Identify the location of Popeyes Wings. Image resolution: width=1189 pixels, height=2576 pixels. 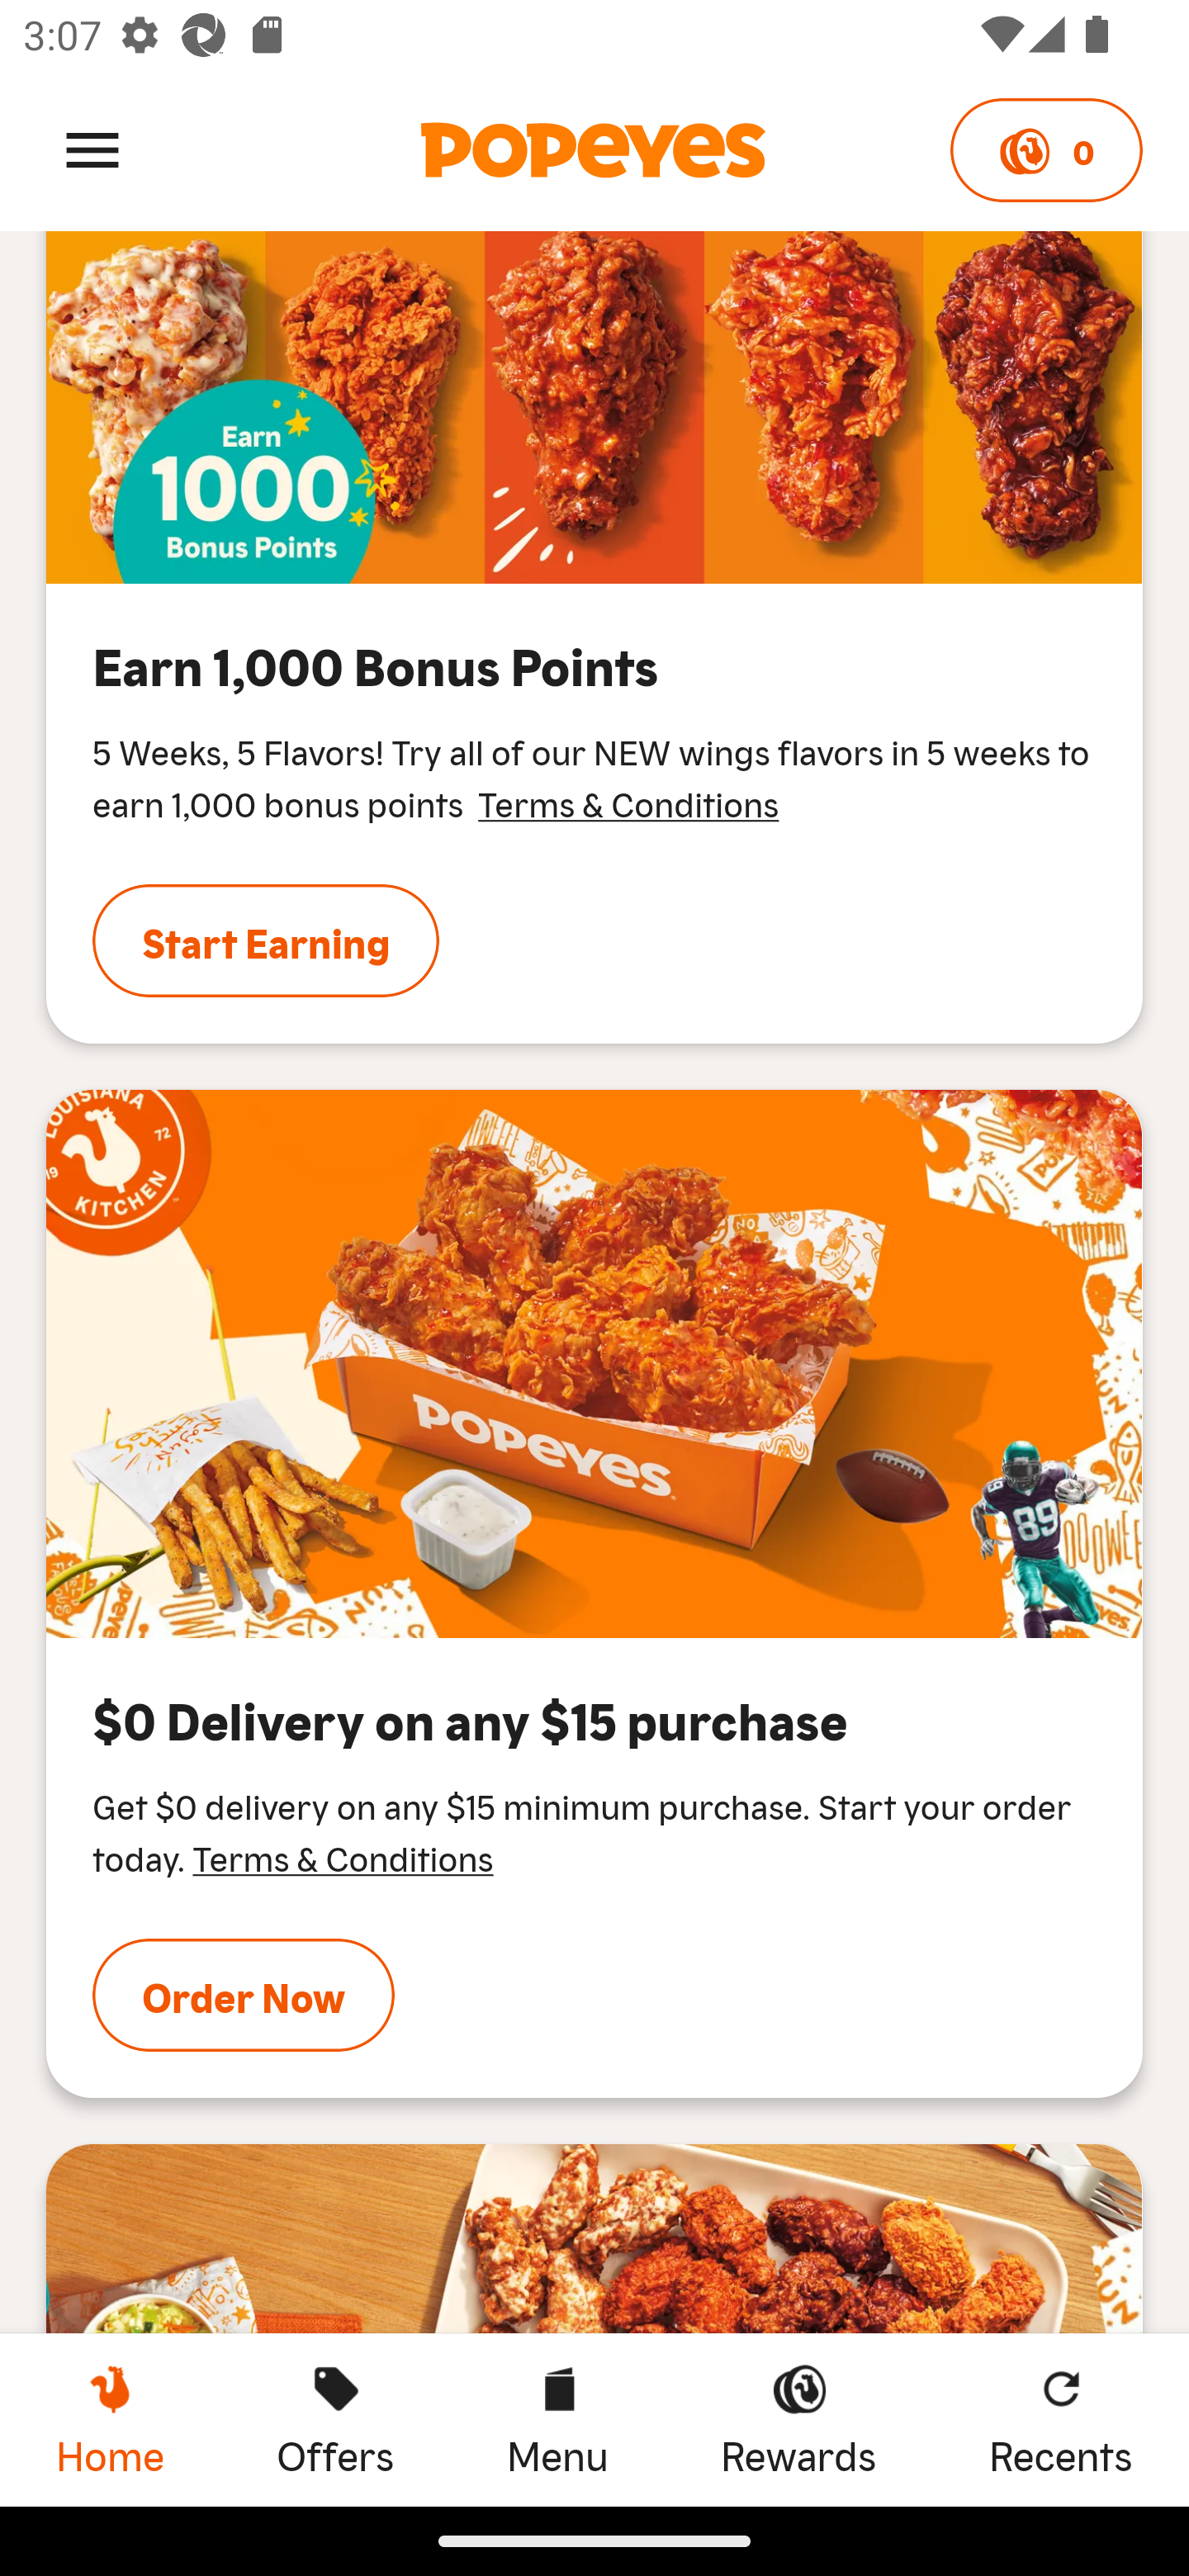
(594, 1364).